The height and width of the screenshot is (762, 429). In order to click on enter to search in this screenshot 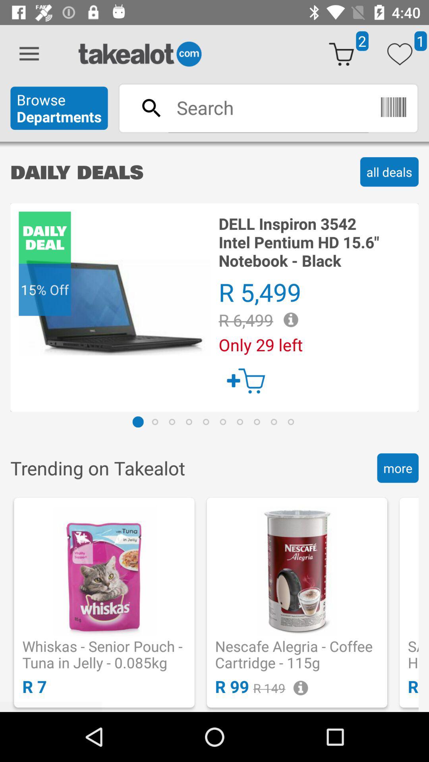, I will do `click(268, 108)`.